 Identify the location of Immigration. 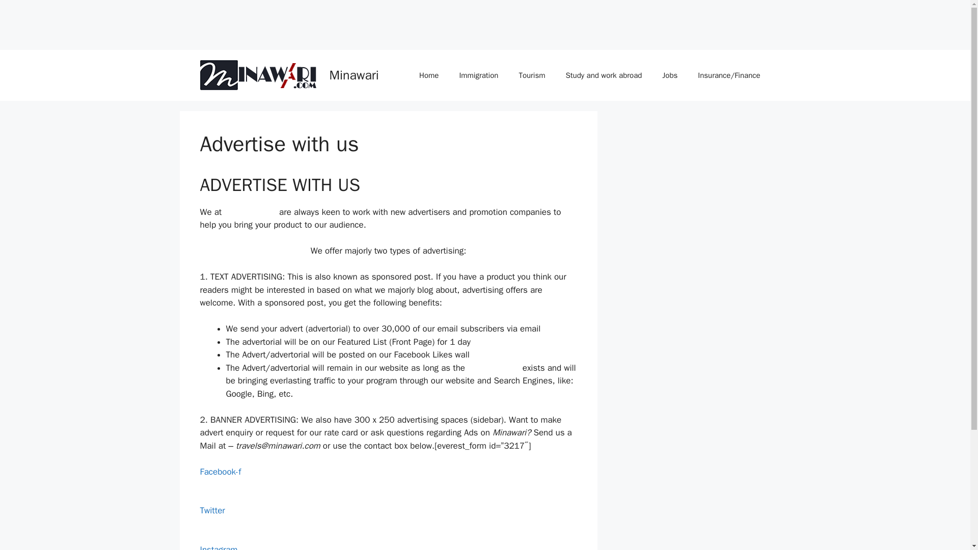
(479, 75).